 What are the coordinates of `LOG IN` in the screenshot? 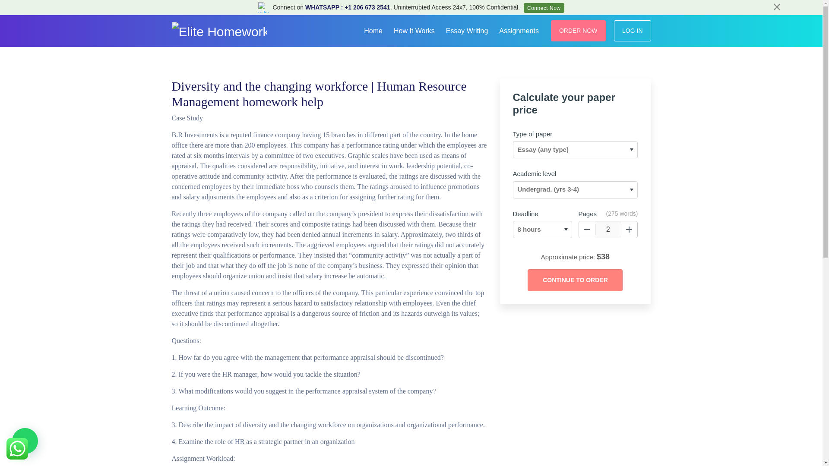 It's located at (632, 31).